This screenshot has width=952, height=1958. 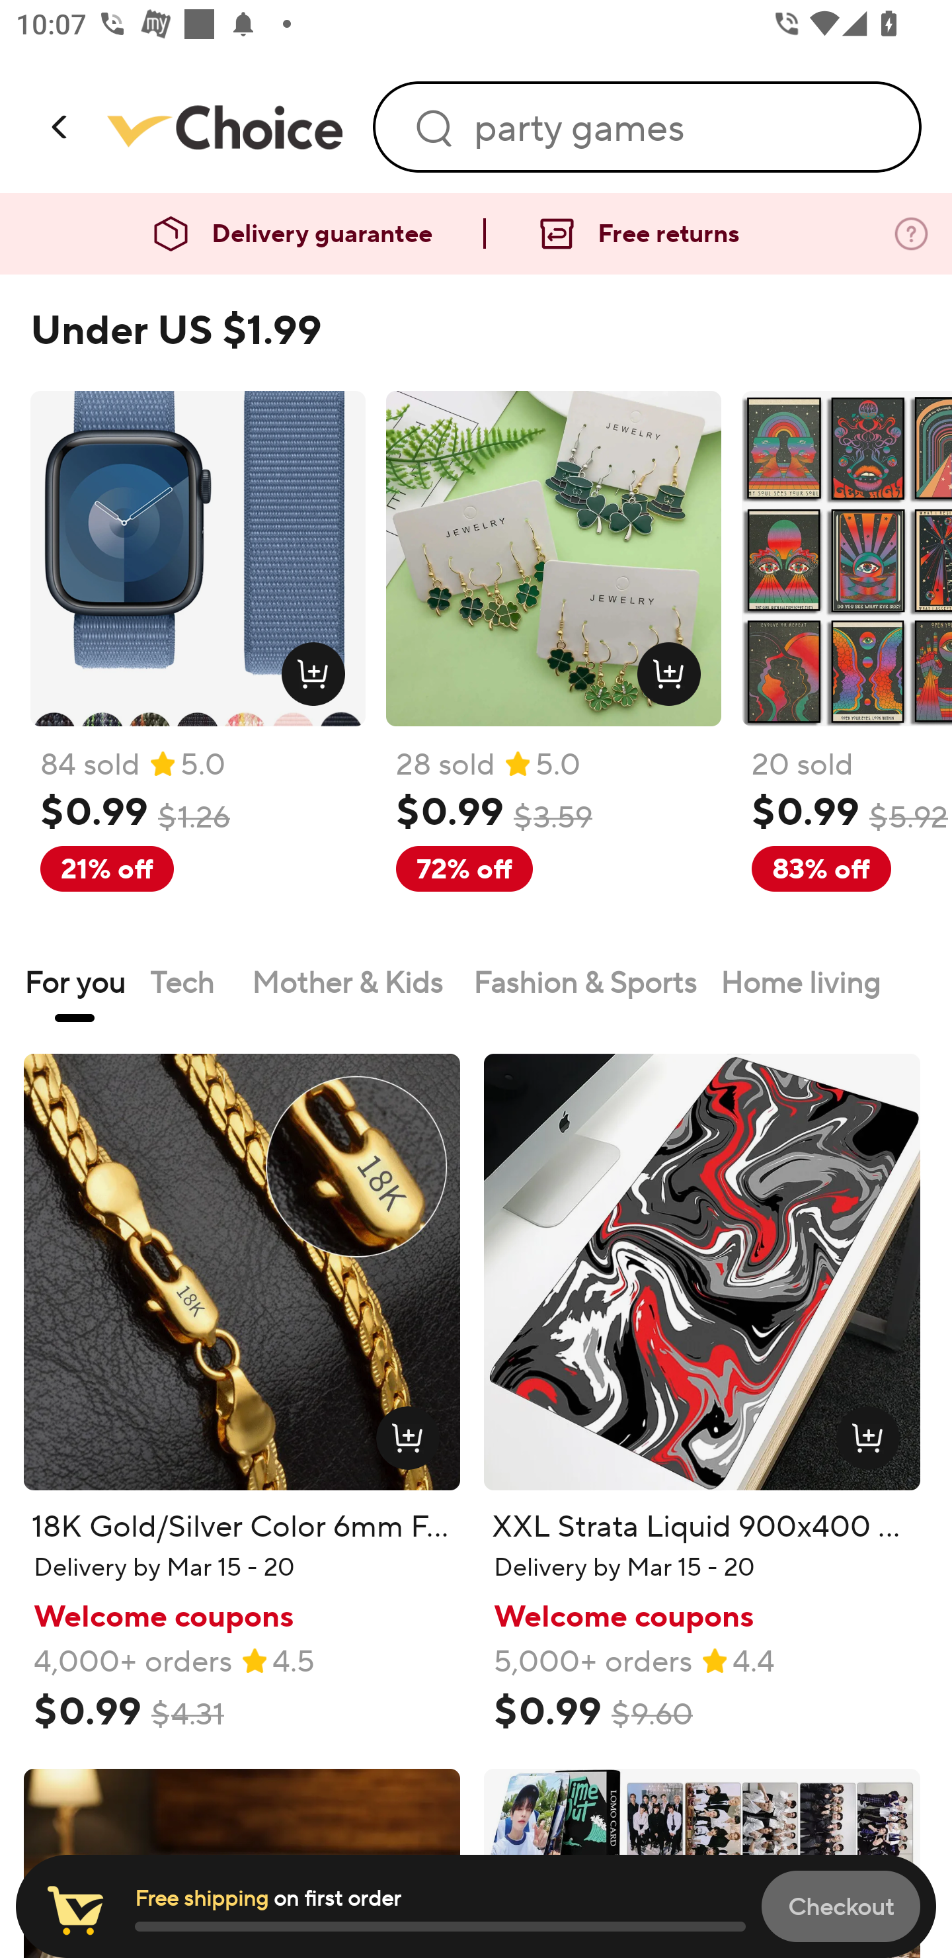 I want to click on Checkout, so click(x=841, y=1906).